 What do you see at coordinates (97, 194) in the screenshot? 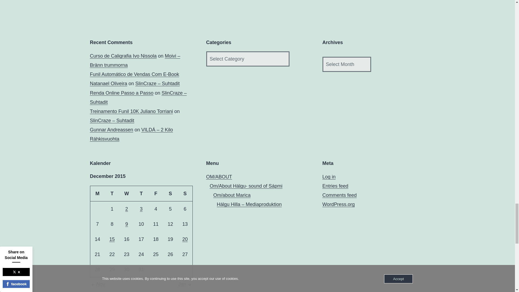
I see `Monday` at bounding box center [97, 194].